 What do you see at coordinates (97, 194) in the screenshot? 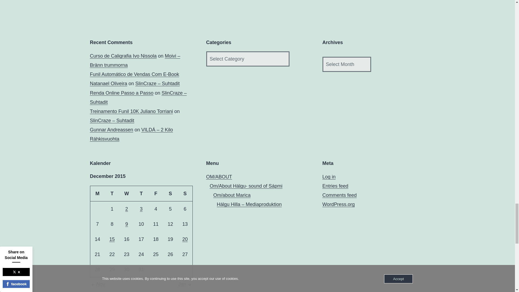
I see `Monday` at bounding box center [97, 194].